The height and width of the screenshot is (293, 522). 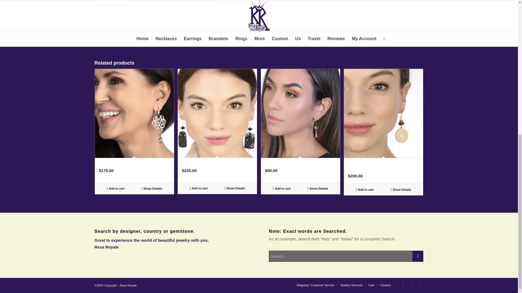 What do you see at coordinates (403, 285) in the screenshot?
I see `Facebook` at bounding box center [403, 285].